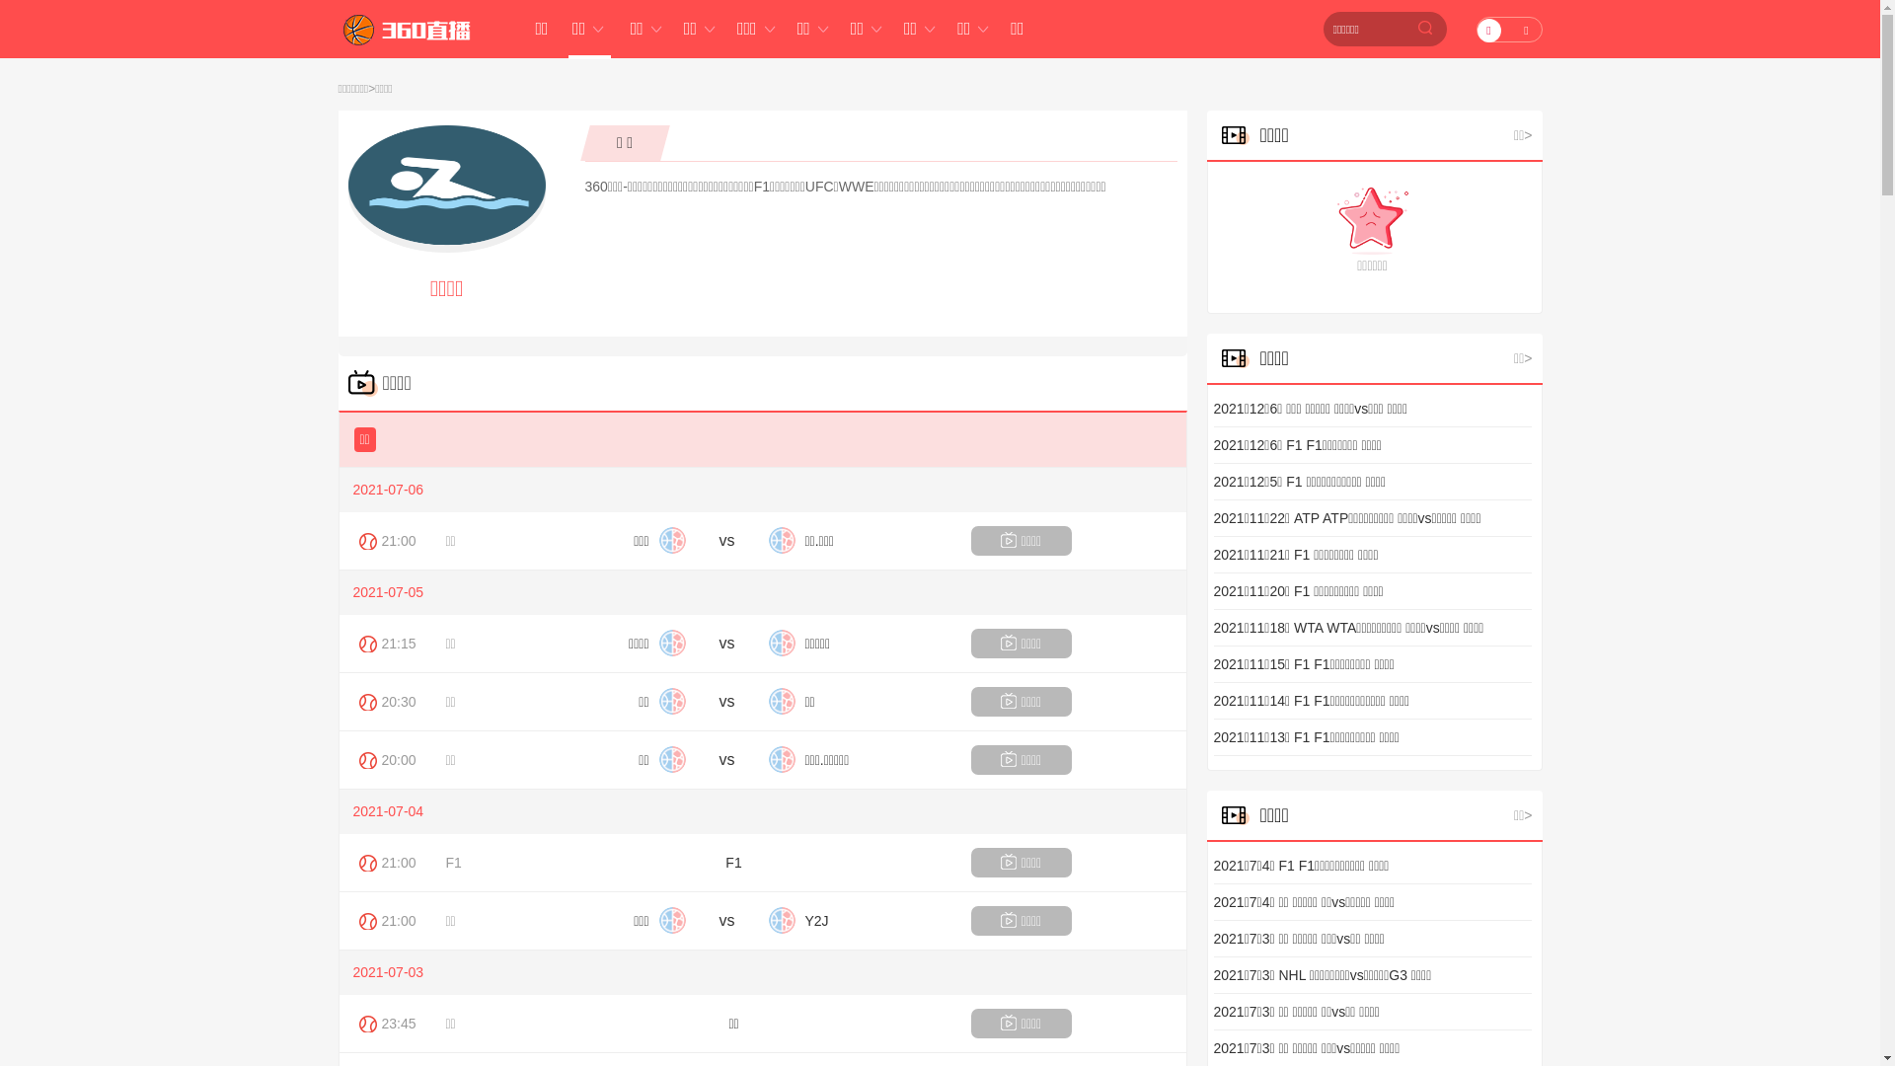 The width and height of the screenshot is (1895, 1066). What do you see at coordinates (454, 863) in the screenshot?
I see `F1` at bounding box center [454, 863].